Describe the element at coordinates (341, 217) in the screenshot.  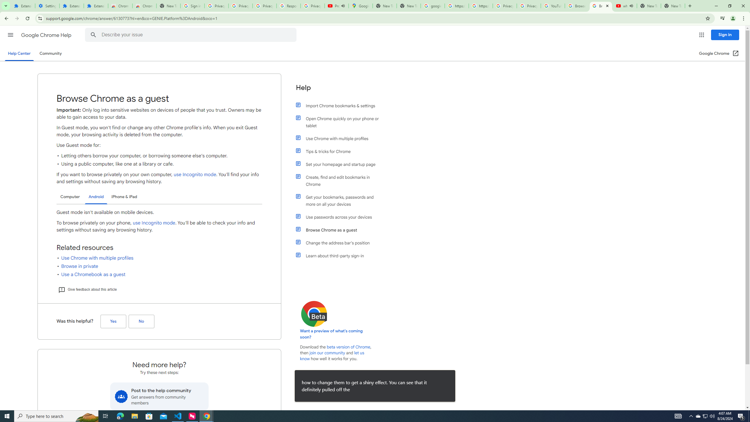
I see `Use passwords across your devices` at that location.